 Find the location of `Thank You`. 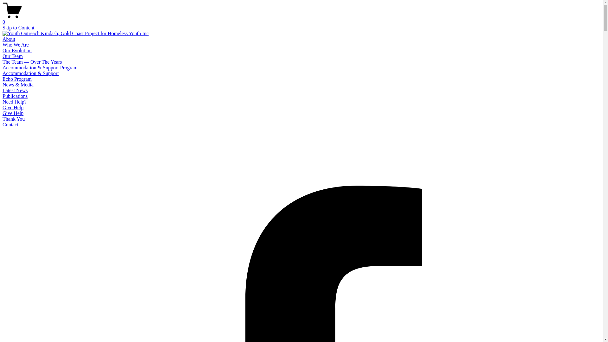

Thank You is located at coordinates (14, 119).